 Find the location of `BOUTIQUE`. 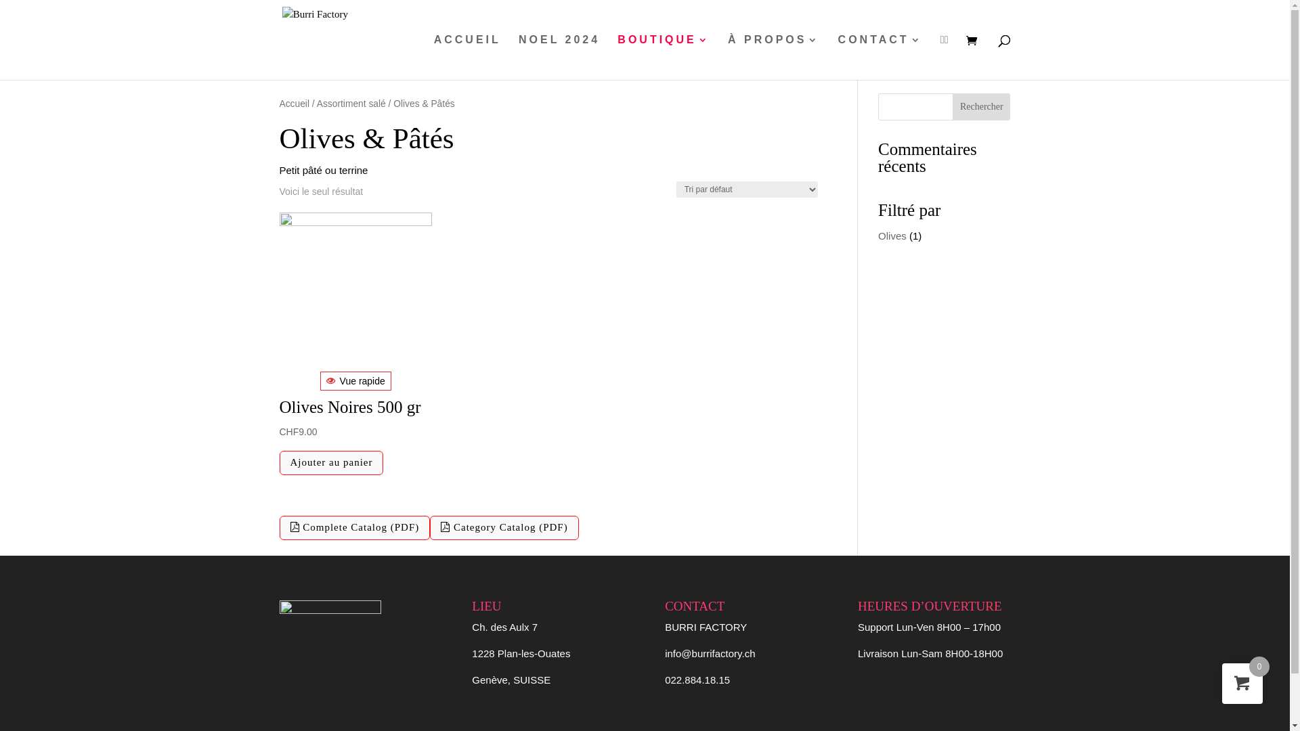

BOUTIQUE is located at coordinates (664, 58).